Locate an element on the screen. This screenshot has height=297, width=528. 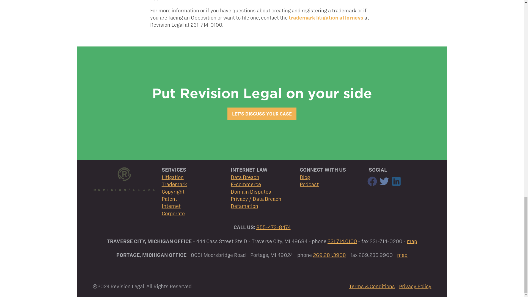
Podcast is located at coordinates (309, 184).